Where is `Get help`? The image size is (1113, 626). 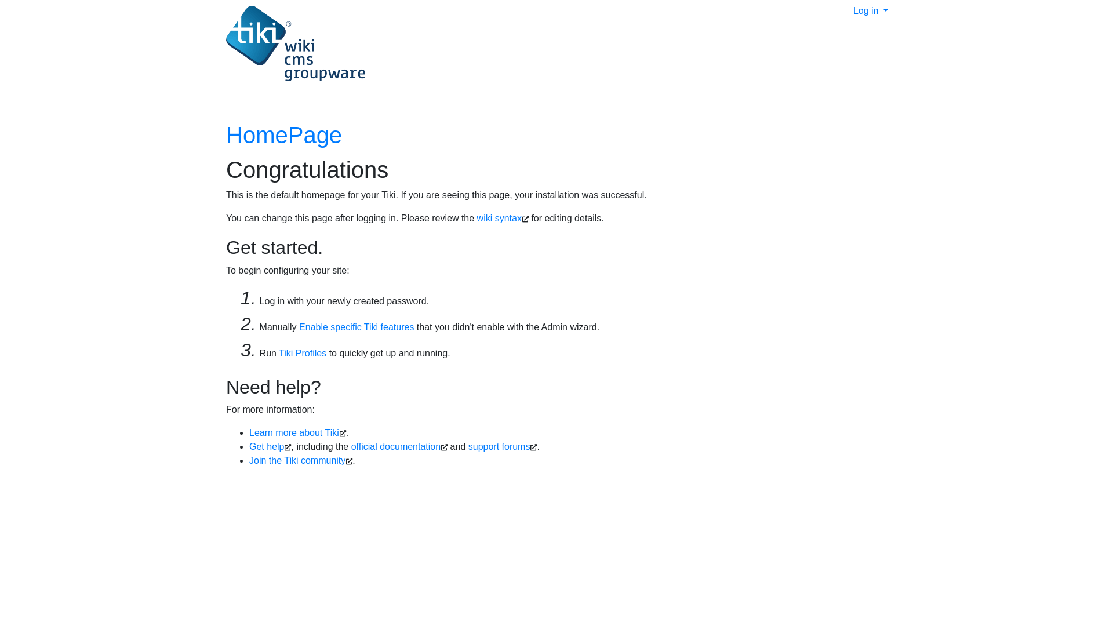 Get help is located at coordinates (267, 446).